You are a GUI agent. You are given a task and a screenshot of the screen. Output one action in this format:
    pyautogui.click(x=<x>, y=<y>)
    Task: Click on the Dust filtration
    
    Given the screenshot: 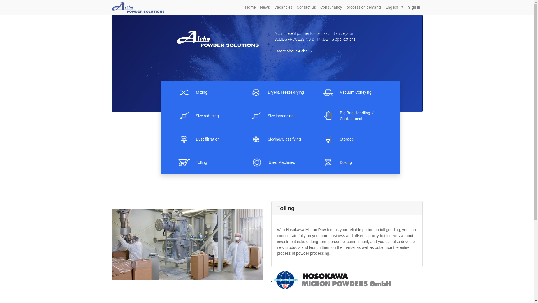 What is the action you would take?
    pyautogui.click(x=208, y=139)
    